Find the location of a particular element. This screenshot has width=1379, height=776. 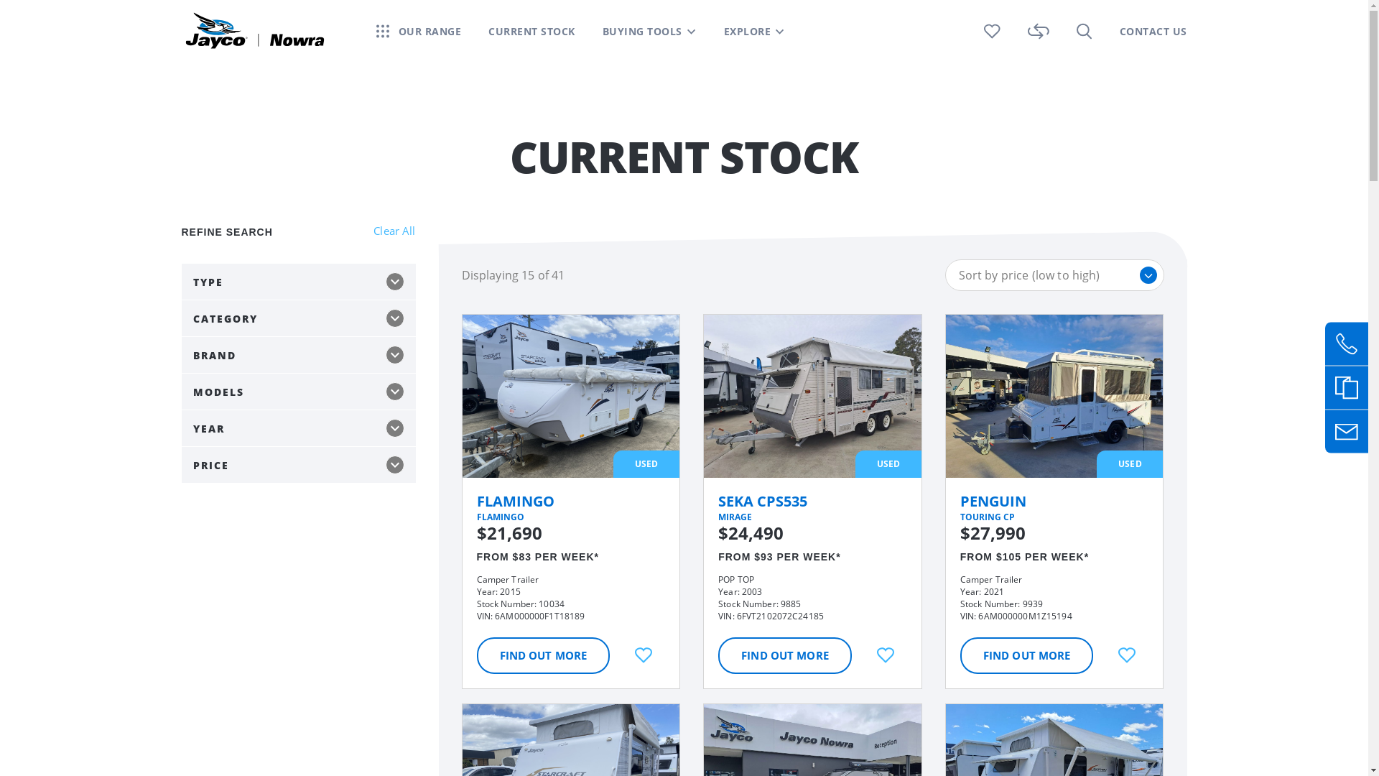

EXPLORE is located at coordinates (748, 32).